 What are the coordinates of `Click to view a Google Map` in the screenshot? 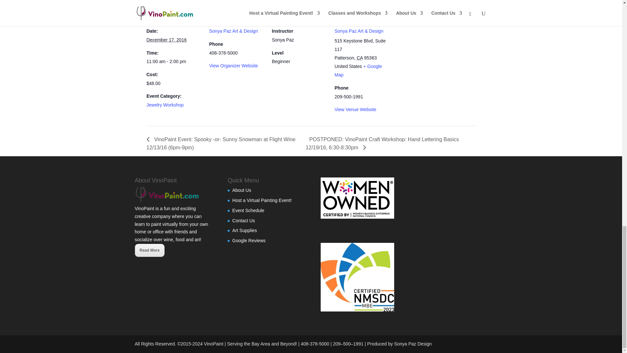 It's located at (358, 71).